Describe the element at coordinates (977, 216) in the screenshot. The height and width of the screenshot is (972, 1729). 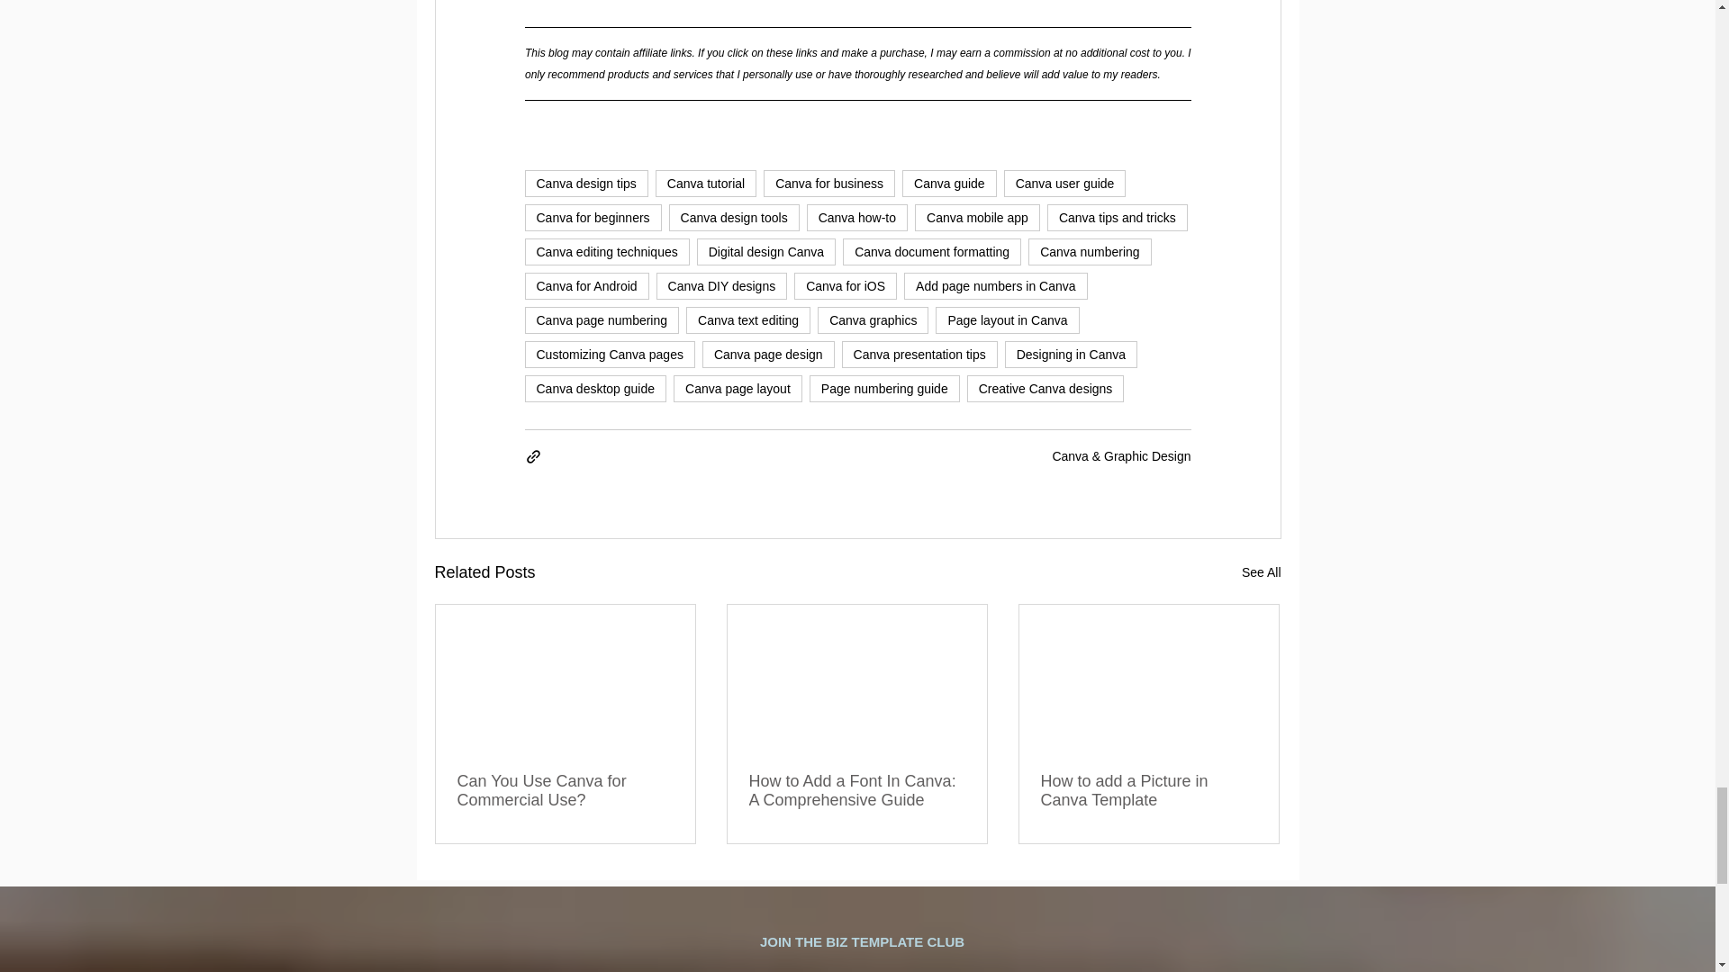
I see `Canva mobile app` at that location.